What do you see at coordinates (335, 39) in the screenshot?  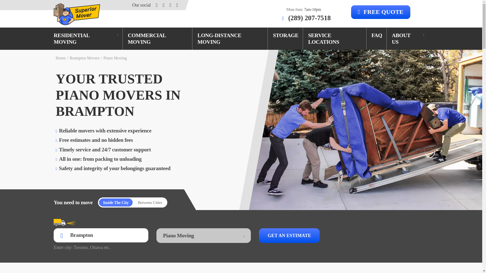 I see `SERVICE LOCATIONS` at bounding box center [335, 39].